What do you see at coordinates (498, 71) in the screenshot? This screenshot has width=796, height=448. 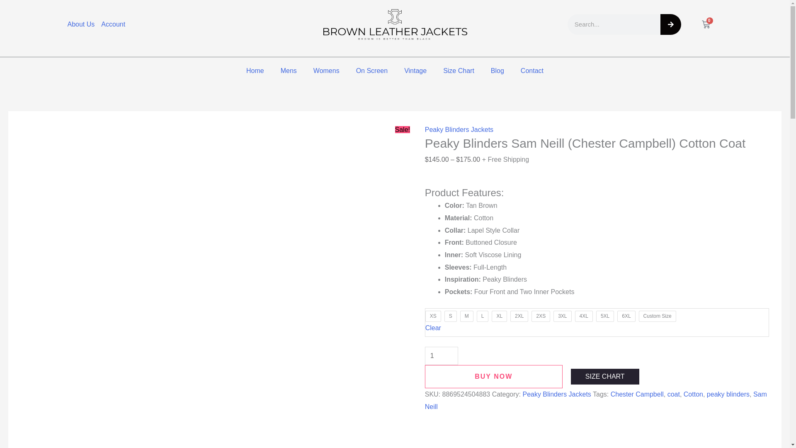 I see `Size Chart` at bounding box center [498, 71].